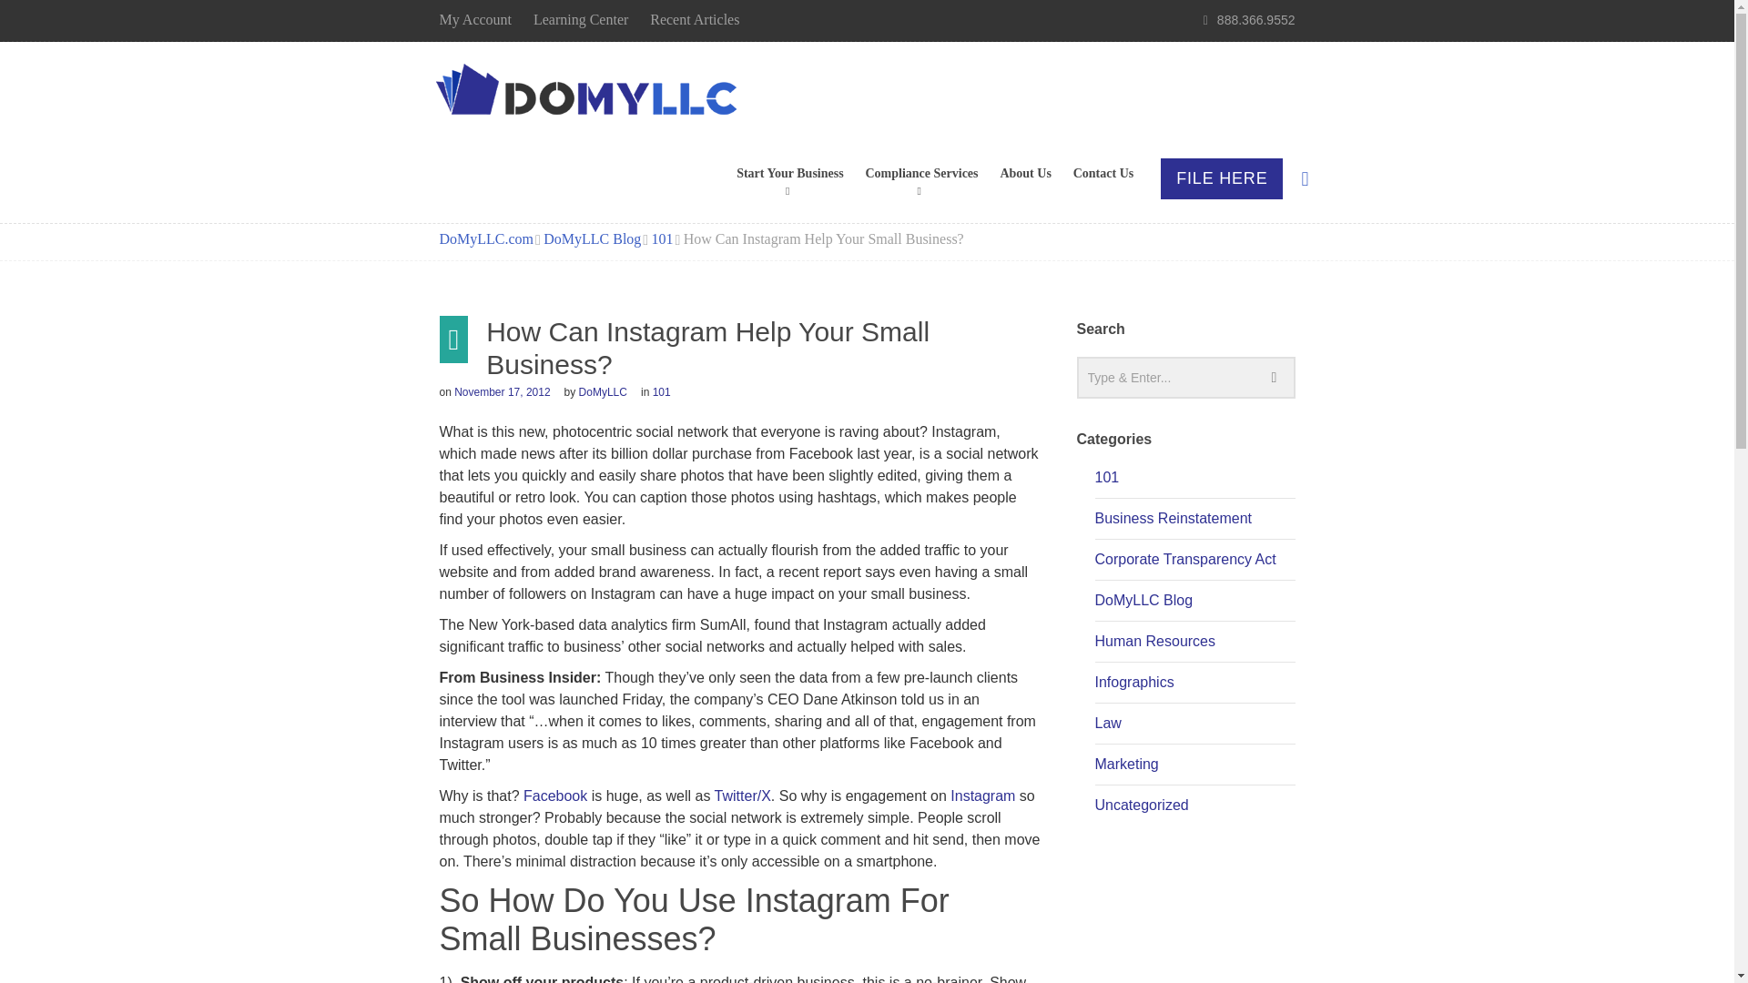  What do you see at coordinates (485, 238) in the screenshot?
I see `Go to DoMyLLC.com.` at bounding box center [485, 238].